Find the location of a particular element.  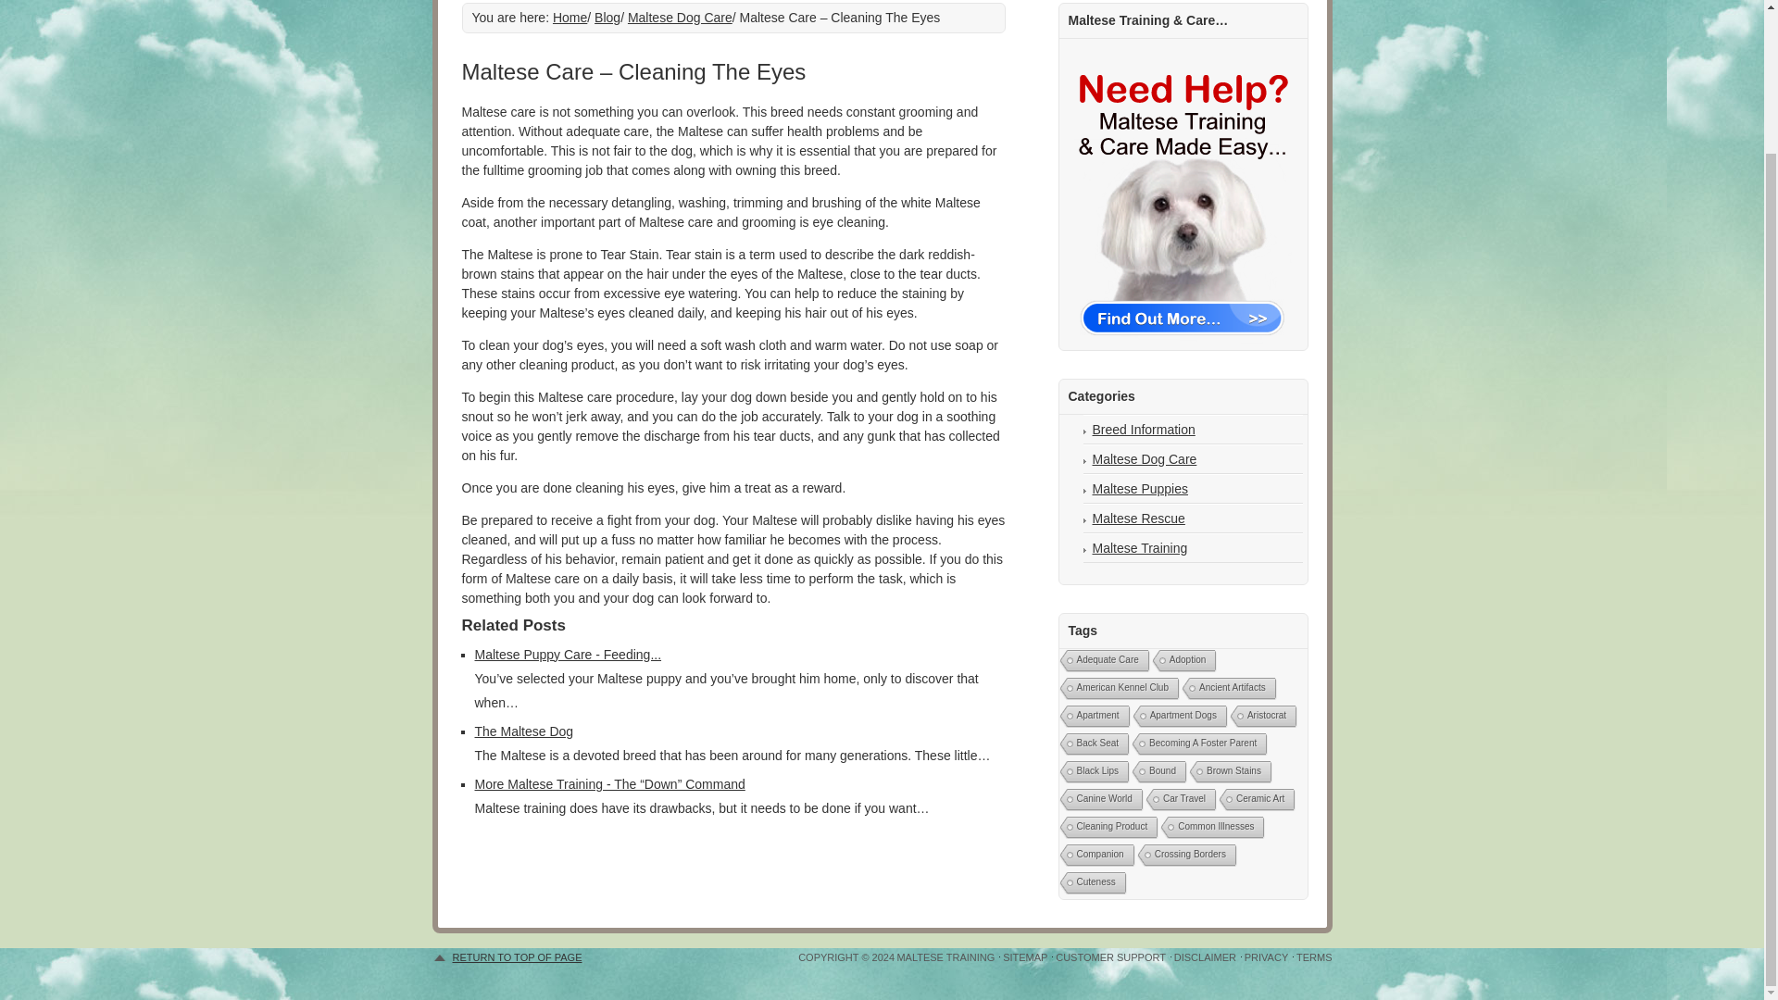

Brown Stains is located at coordinates (1229, 772).